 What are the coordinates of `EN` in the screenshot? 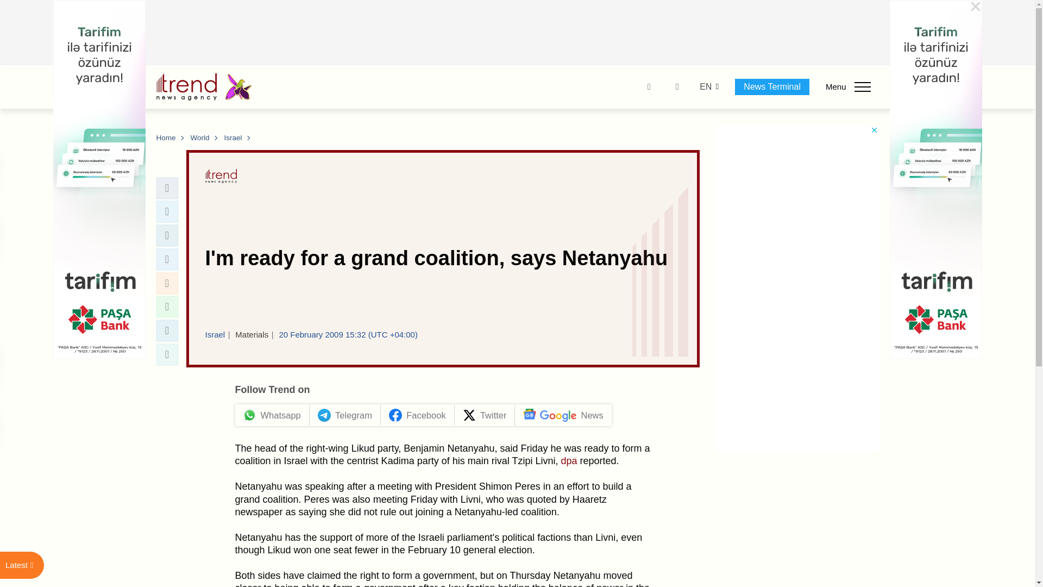 It's located at (705, 87).